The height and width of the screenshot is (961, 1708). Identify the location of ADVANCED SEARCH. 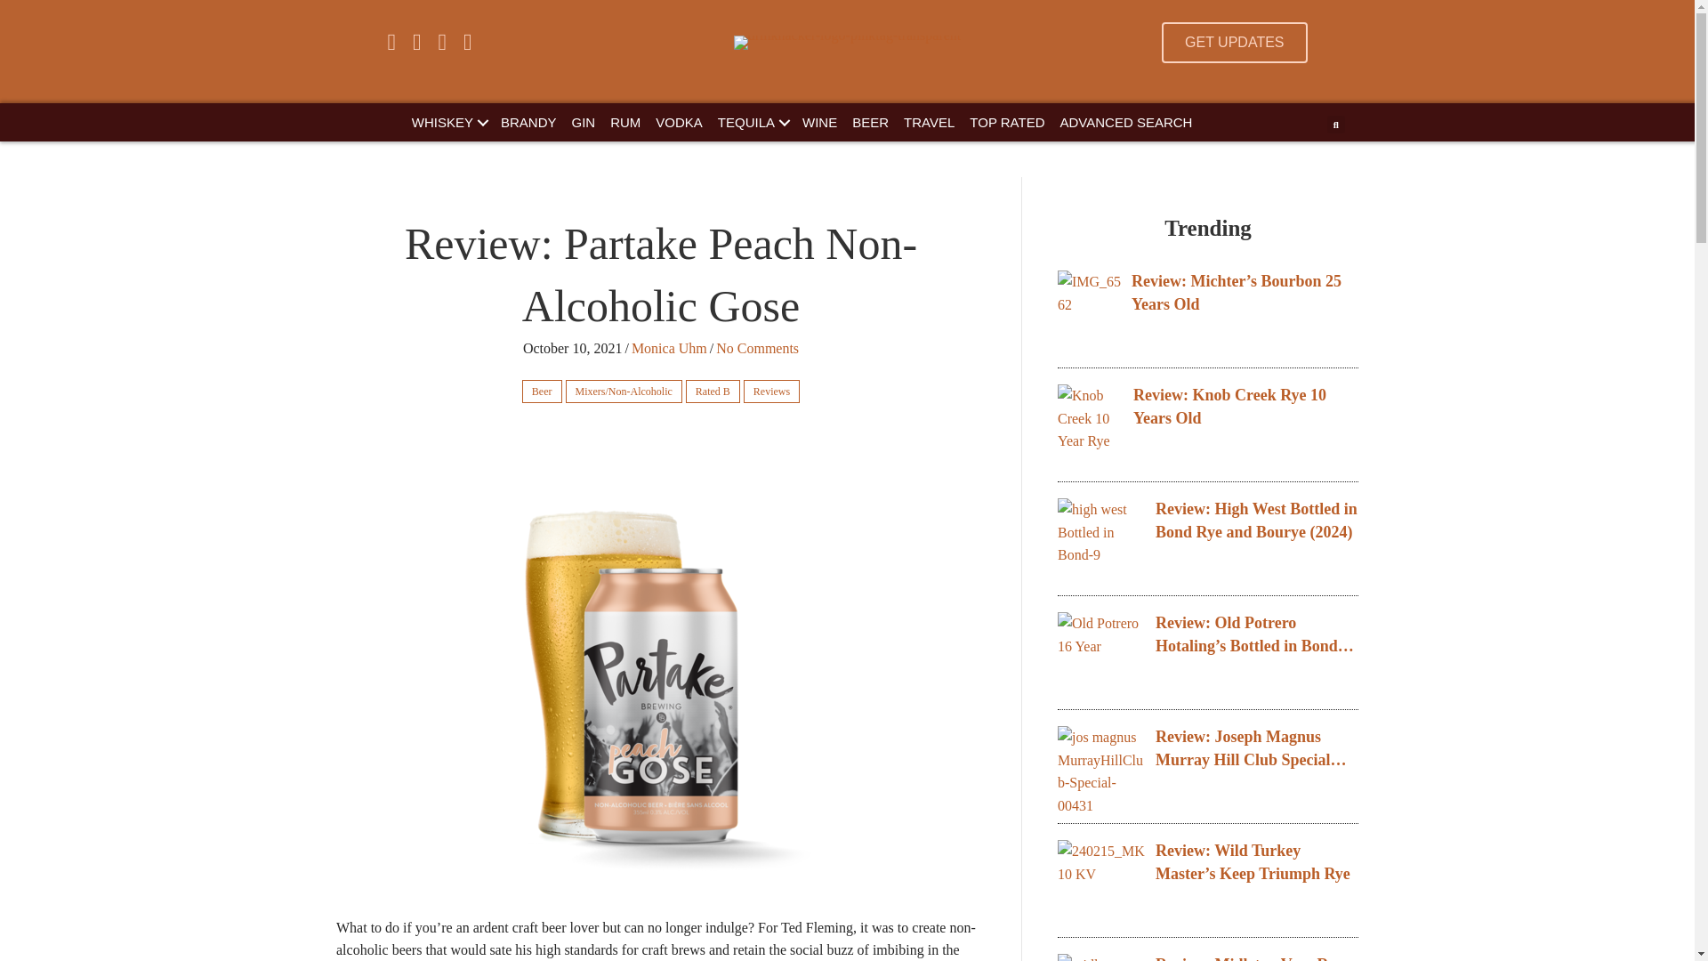
(1126, 121).